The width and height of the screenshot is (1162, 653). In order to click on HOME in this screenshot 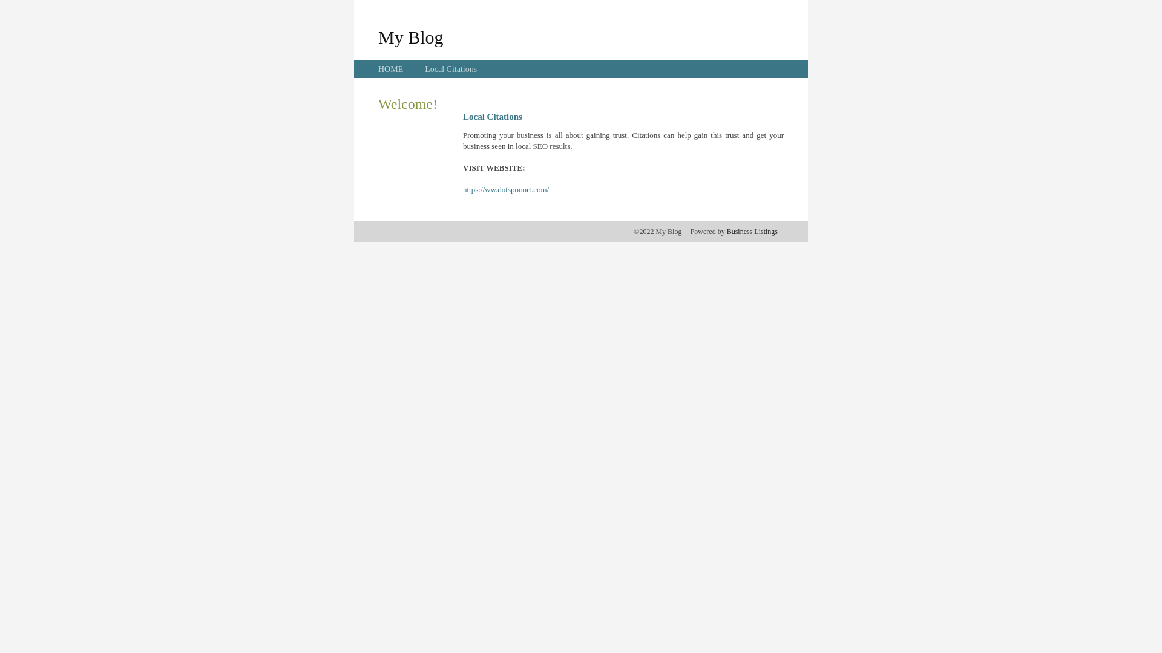, I will do `click(391, 69)`.